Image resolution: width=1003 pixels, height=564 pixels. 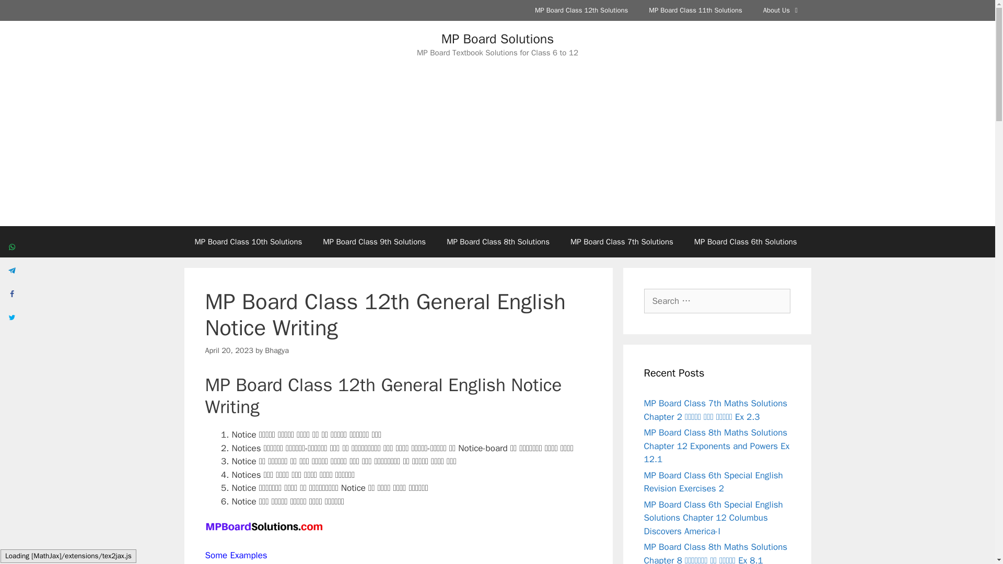 What do you see at coordinates (248, 241) in the screenshot?
I see `MP Board Class 10th Solutions` at bounding box center [248, 241].